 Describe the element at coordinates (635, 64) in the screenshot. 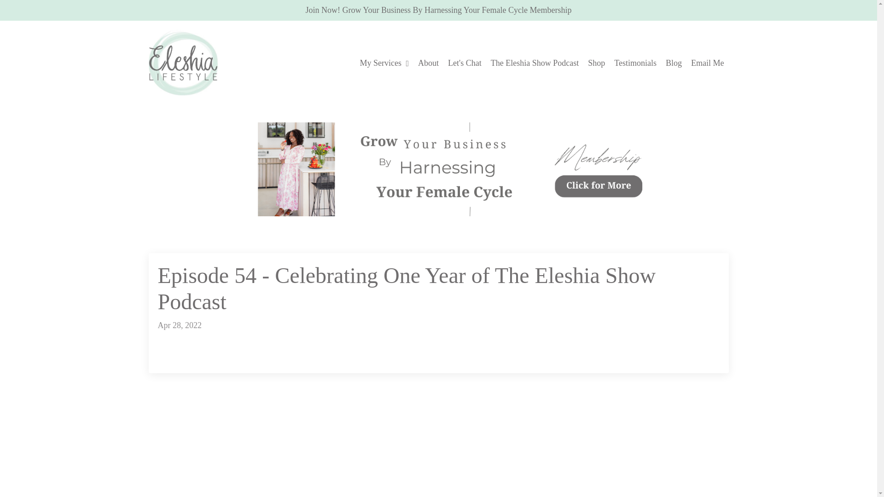

I see `Testimonials` at that location.